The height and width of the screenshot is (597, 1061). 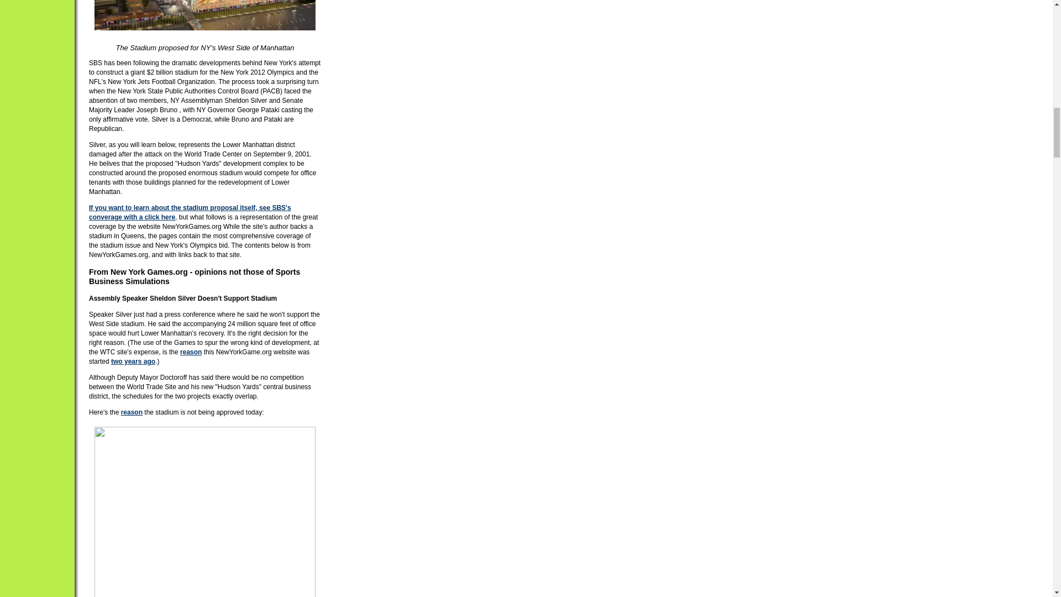 What do you see at coordinates (133, 361) in the screenshot?
I see `two years ago` at bounding box center [133, 361].